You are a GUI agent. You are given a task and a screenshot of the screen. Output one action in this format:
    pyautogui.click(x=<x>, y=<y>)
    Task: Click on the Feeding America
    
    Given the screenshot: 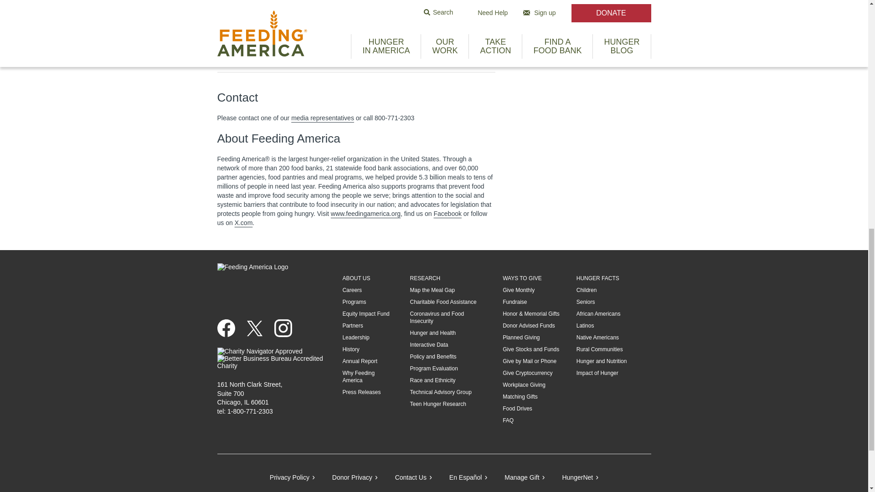 What is the action you would take?
    pyautogui.click(x=365, y=214)
    